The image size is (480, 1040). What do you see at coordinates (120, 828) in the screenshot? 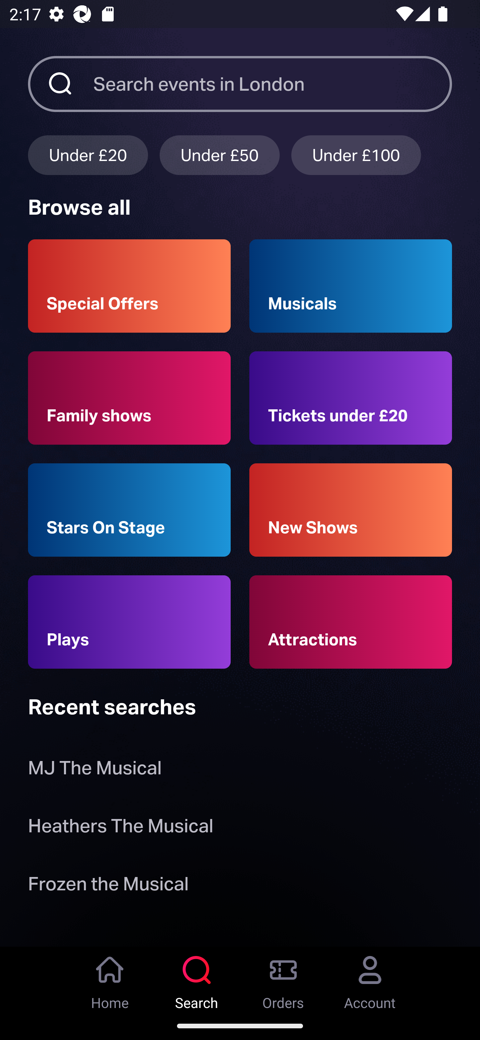
I see `Heathers The Musical` at bounding box center [120, 828].